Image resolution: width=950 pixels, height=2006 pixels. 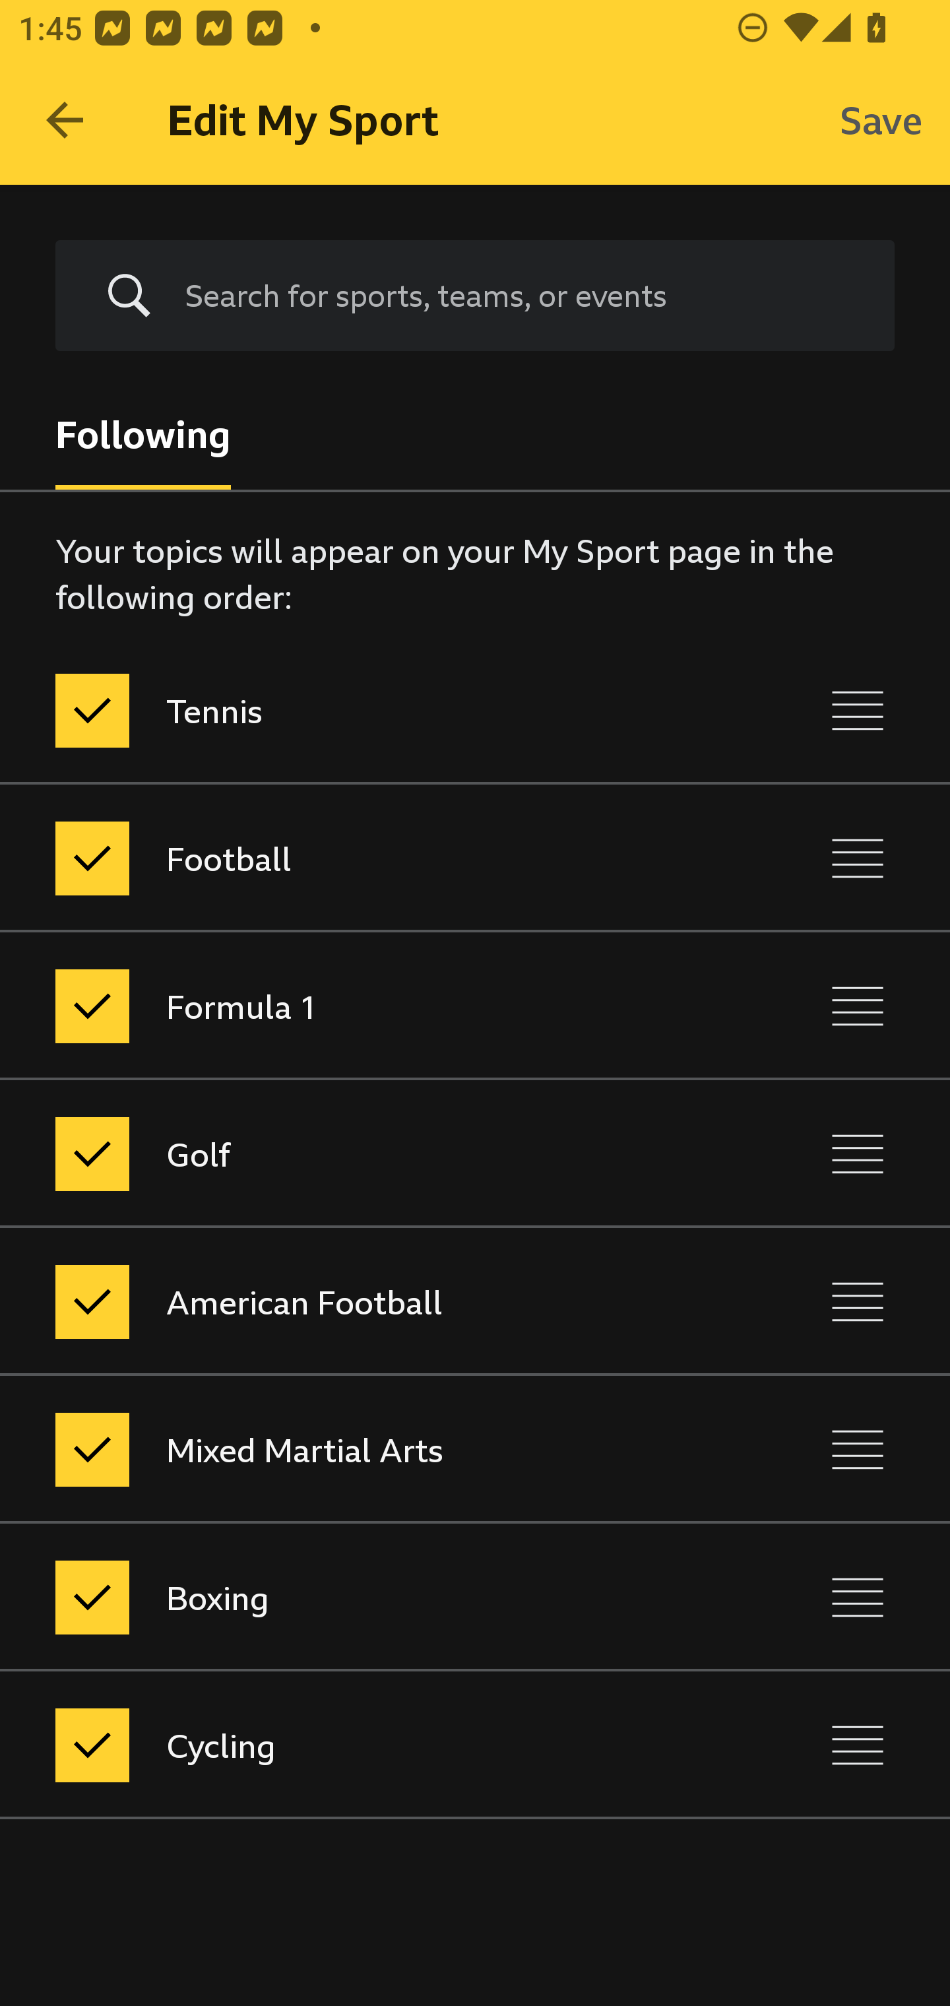 I want to click on Reorder American Football, so click(x=858, y=1301).